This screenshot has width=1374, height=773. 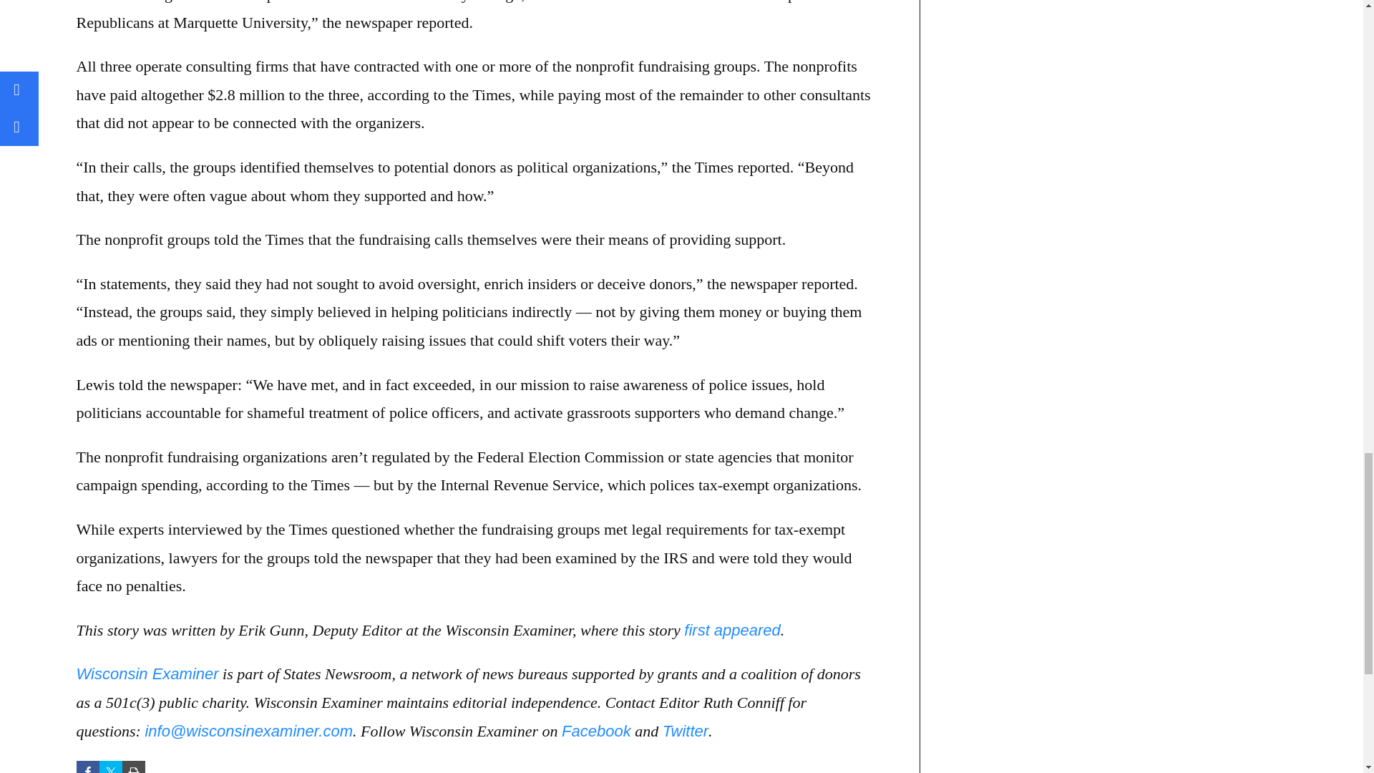 What do you see at coordinates (732, 630) in the screenshot?
I see `first appeared` at bounding box center [732, 630].